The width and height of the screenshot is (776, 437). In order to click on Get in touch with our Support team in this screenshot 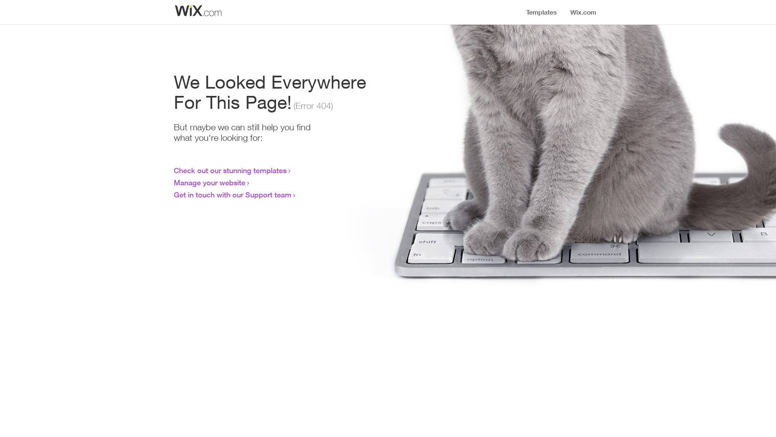, I will do `click(233, 195)`.